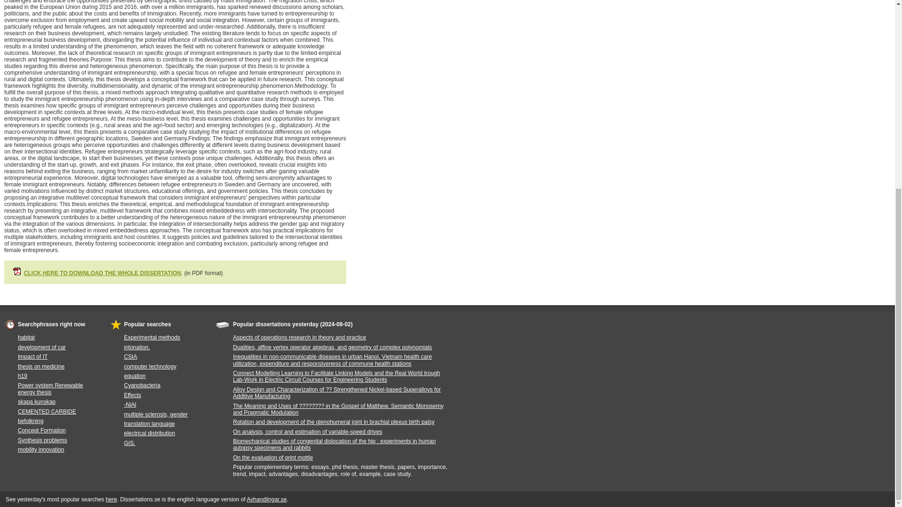 This screenshot has height=507, width=902. Describe the element at coordinates (41, 450) in the screenshot. I see `mobility innovation` at that location.